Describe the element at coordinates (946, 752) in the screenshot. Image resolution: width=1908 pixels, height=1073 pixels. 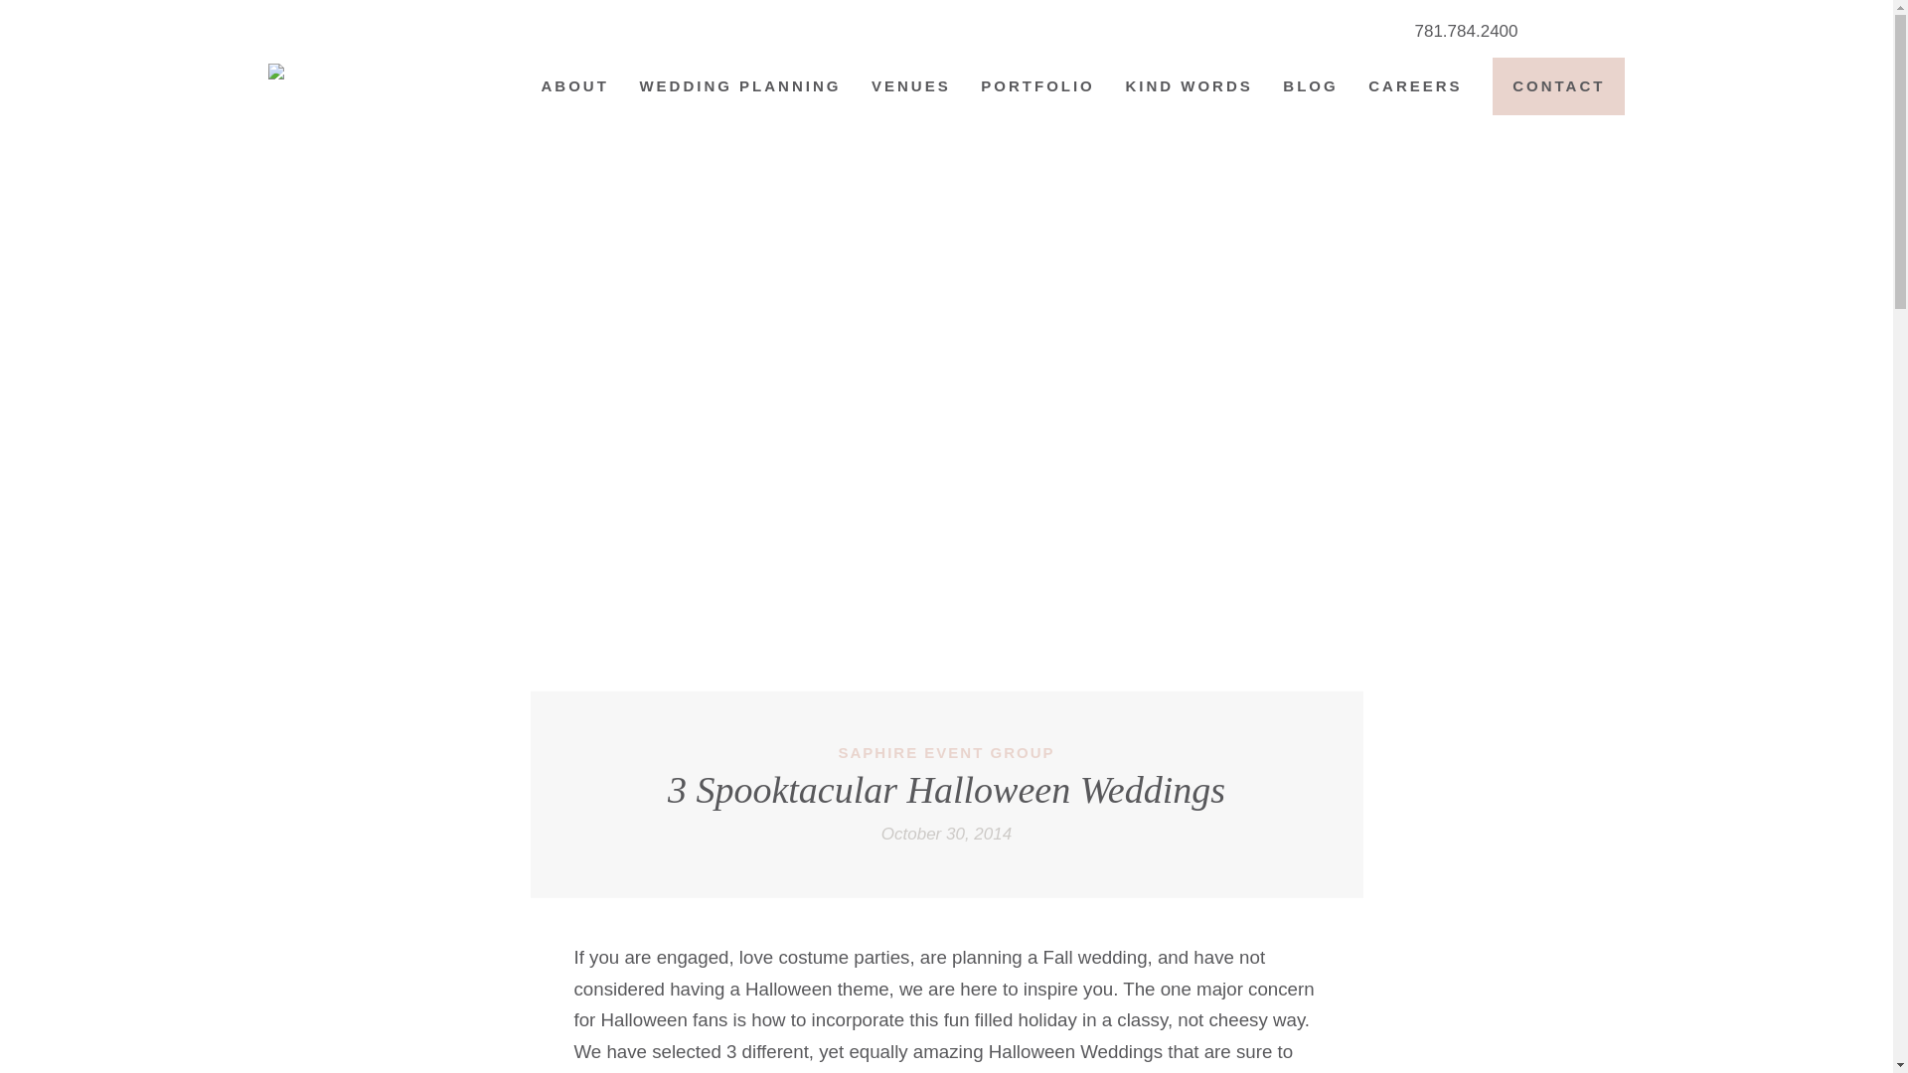
I see `SAPHIRE EVENT GROUP` at that location.